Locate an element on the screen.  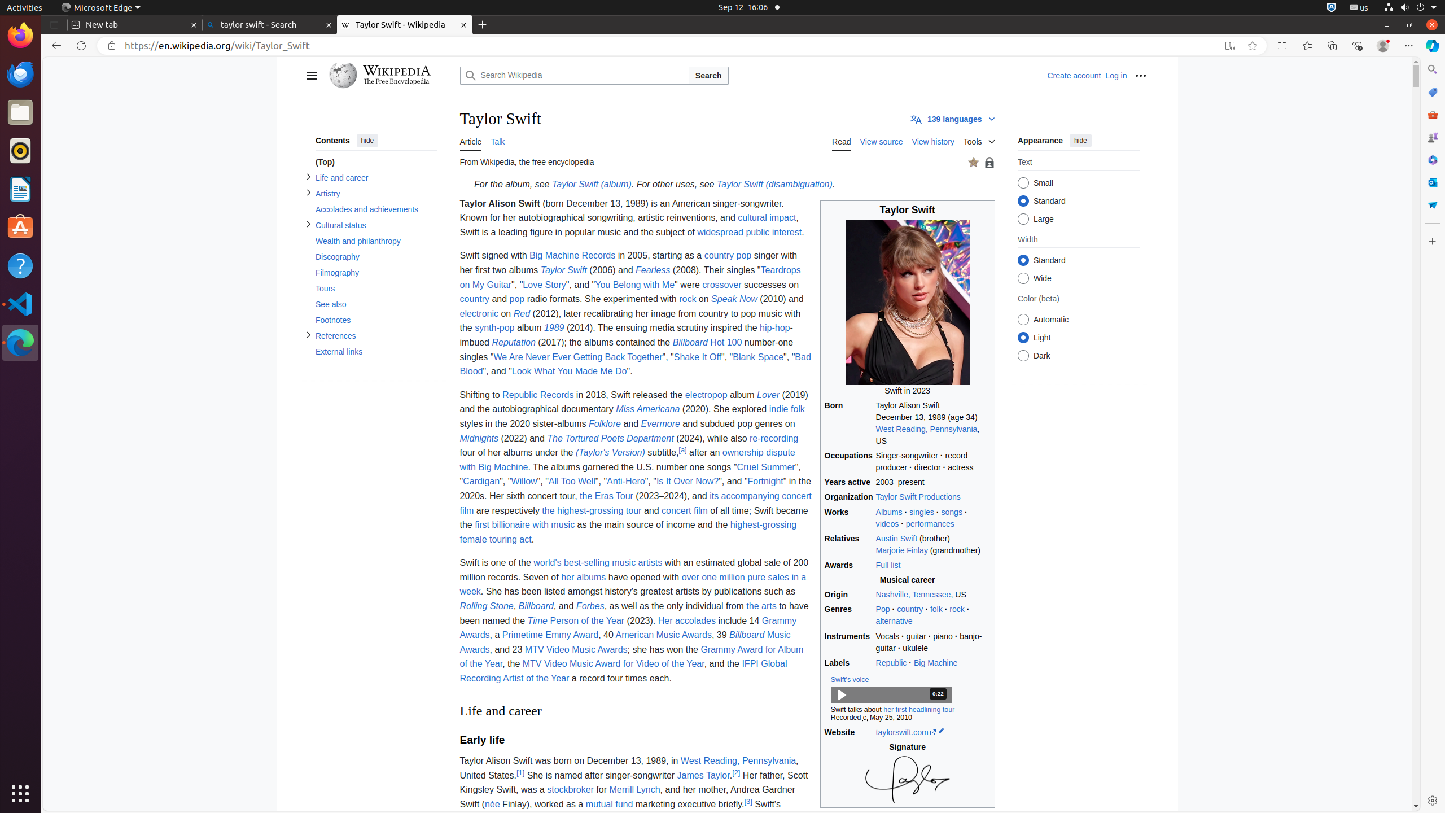
Musical career is located at coordinates (908, 580).